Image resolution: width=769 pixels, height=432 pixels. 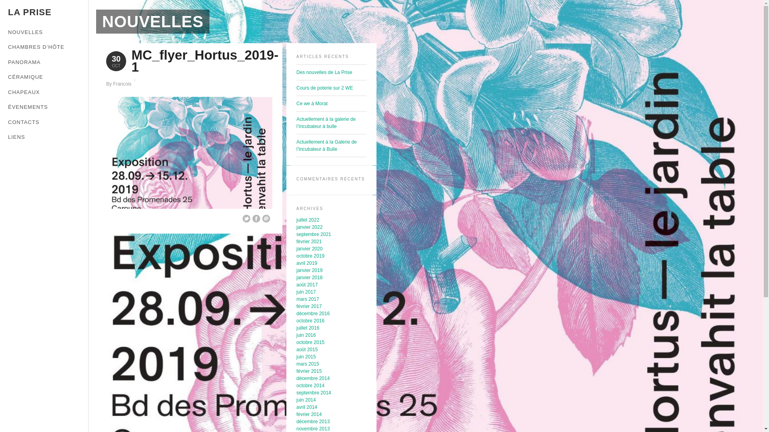 I want to click on juin 2017, so click(x=306, y=292).